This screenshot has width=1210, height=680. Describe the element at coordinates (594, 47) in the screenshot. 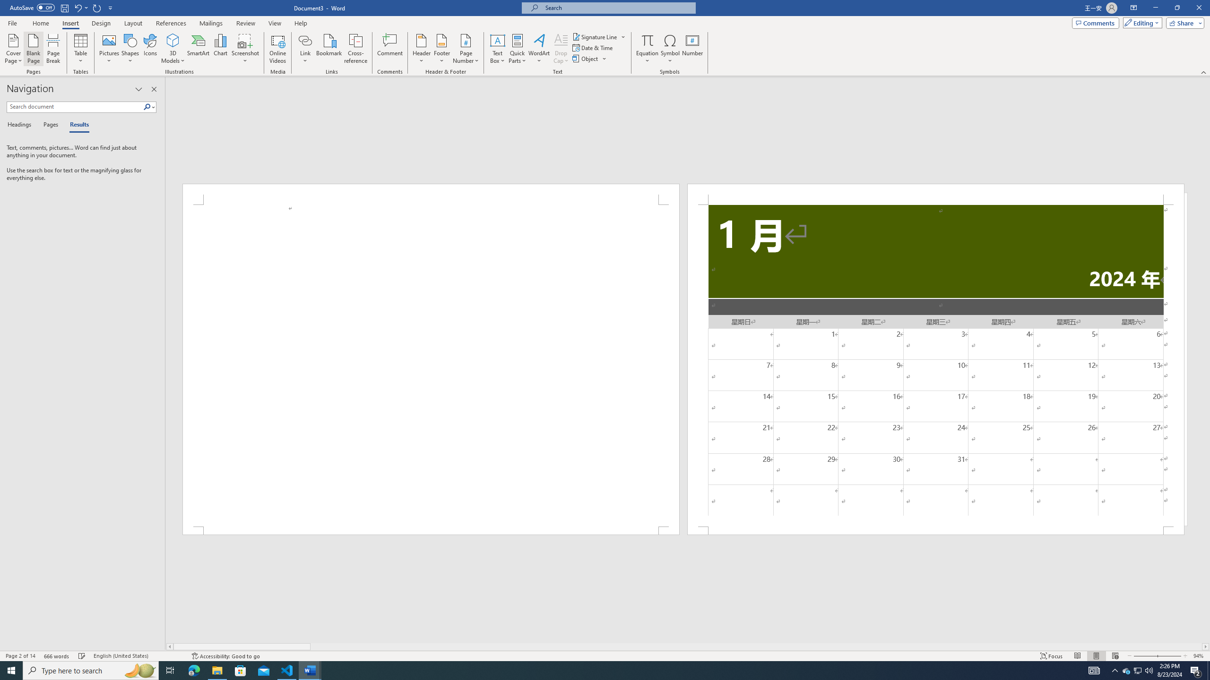

I see `Date & Time...` at that location.